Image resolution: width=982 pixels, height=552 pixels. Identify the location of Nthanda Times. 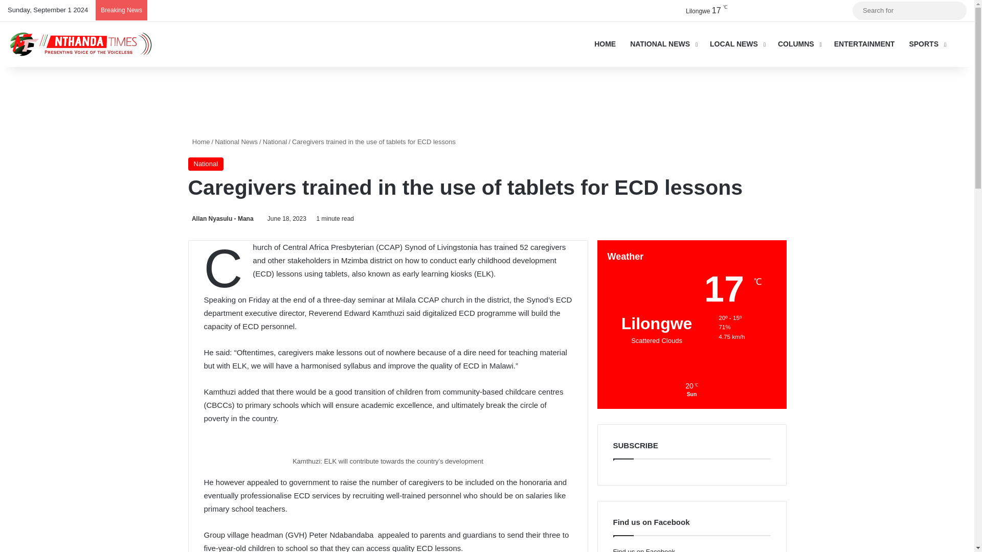
(84, 44).